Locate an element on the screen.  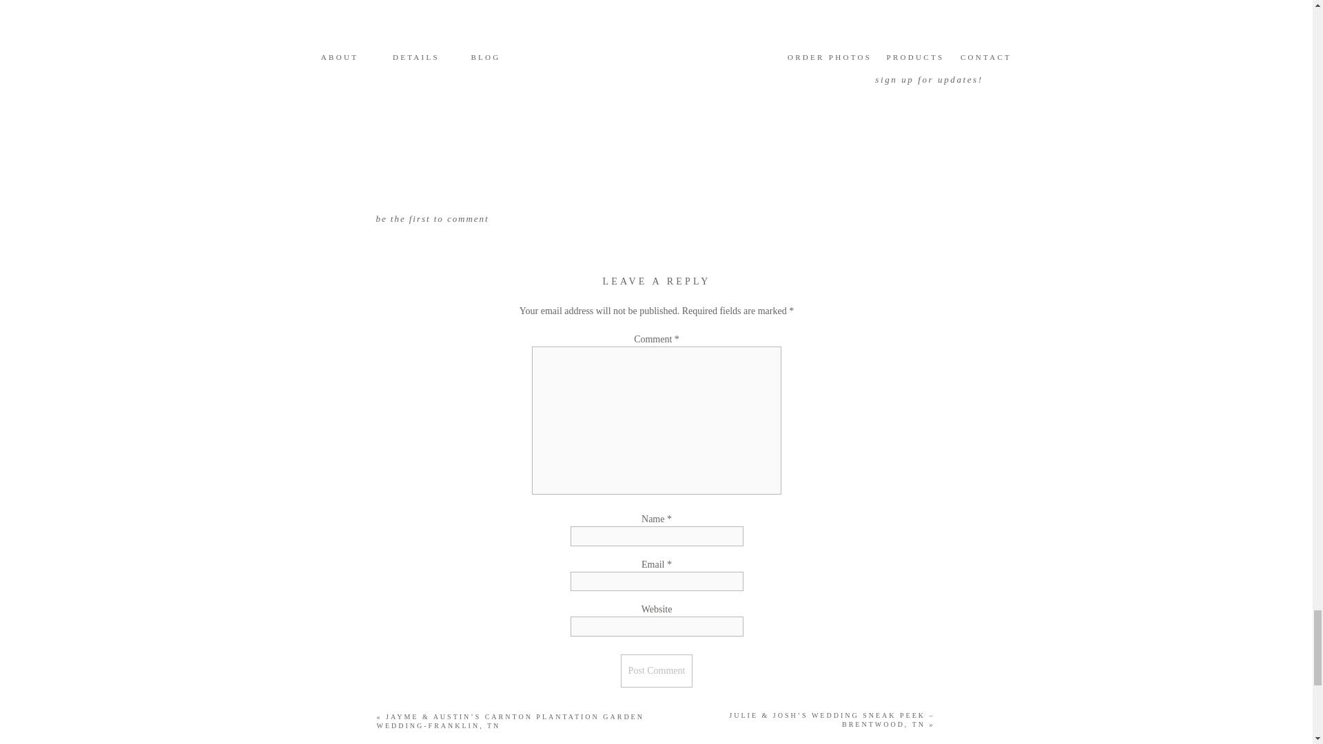
be the first to comment is located at coordinates (433, 218).